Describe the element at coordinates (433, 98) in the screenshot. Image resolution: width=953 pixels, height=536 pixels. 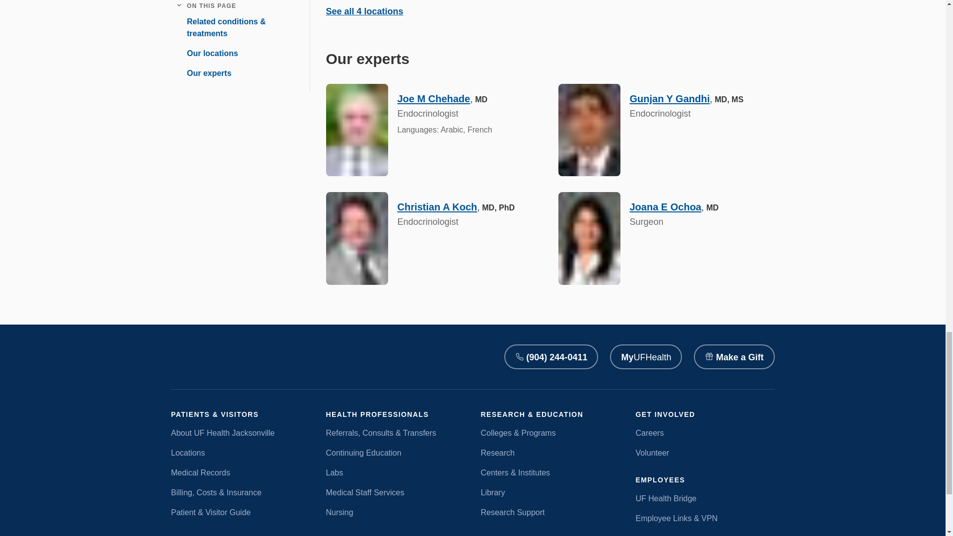
I see `Joe M Chehade` at that location.